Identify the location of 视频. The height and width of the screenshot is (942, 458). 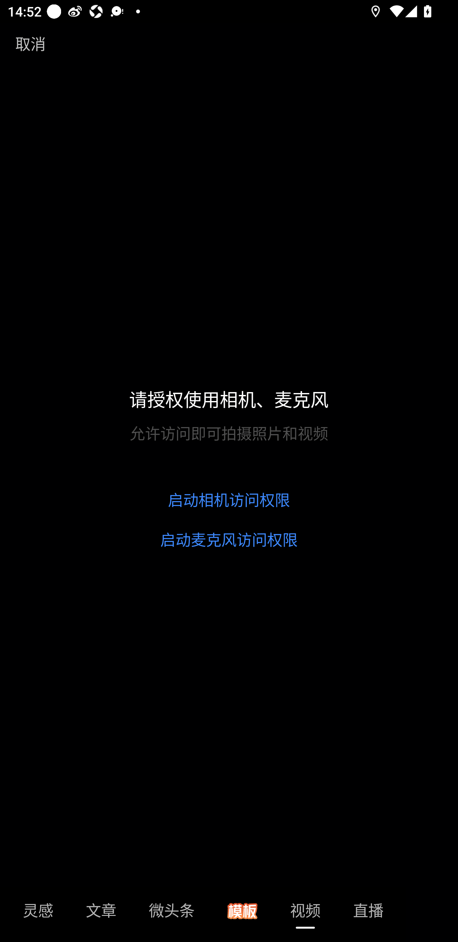
(305, 914).